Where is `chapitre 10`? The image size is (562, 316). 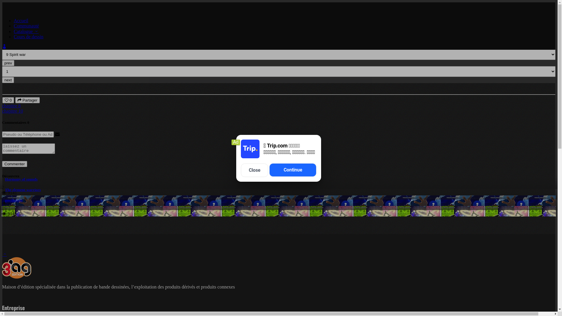 chapitre 10 is located at coordinates (13, 111).